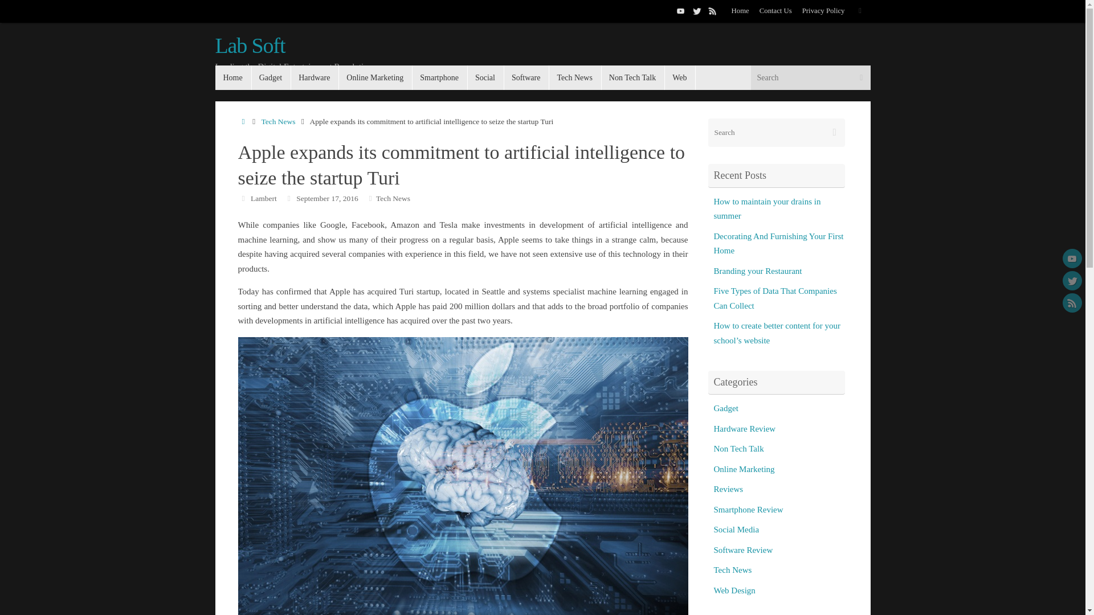 This screenshot has width=1094, height=615. Describe the element at coordinates (696, 11) in the screenshot. I see `Twitter` at that location.